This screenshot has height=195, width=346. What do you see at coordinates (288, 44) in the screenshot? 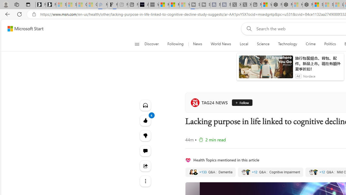
I see `Technology` at bounding box center [288, 44].